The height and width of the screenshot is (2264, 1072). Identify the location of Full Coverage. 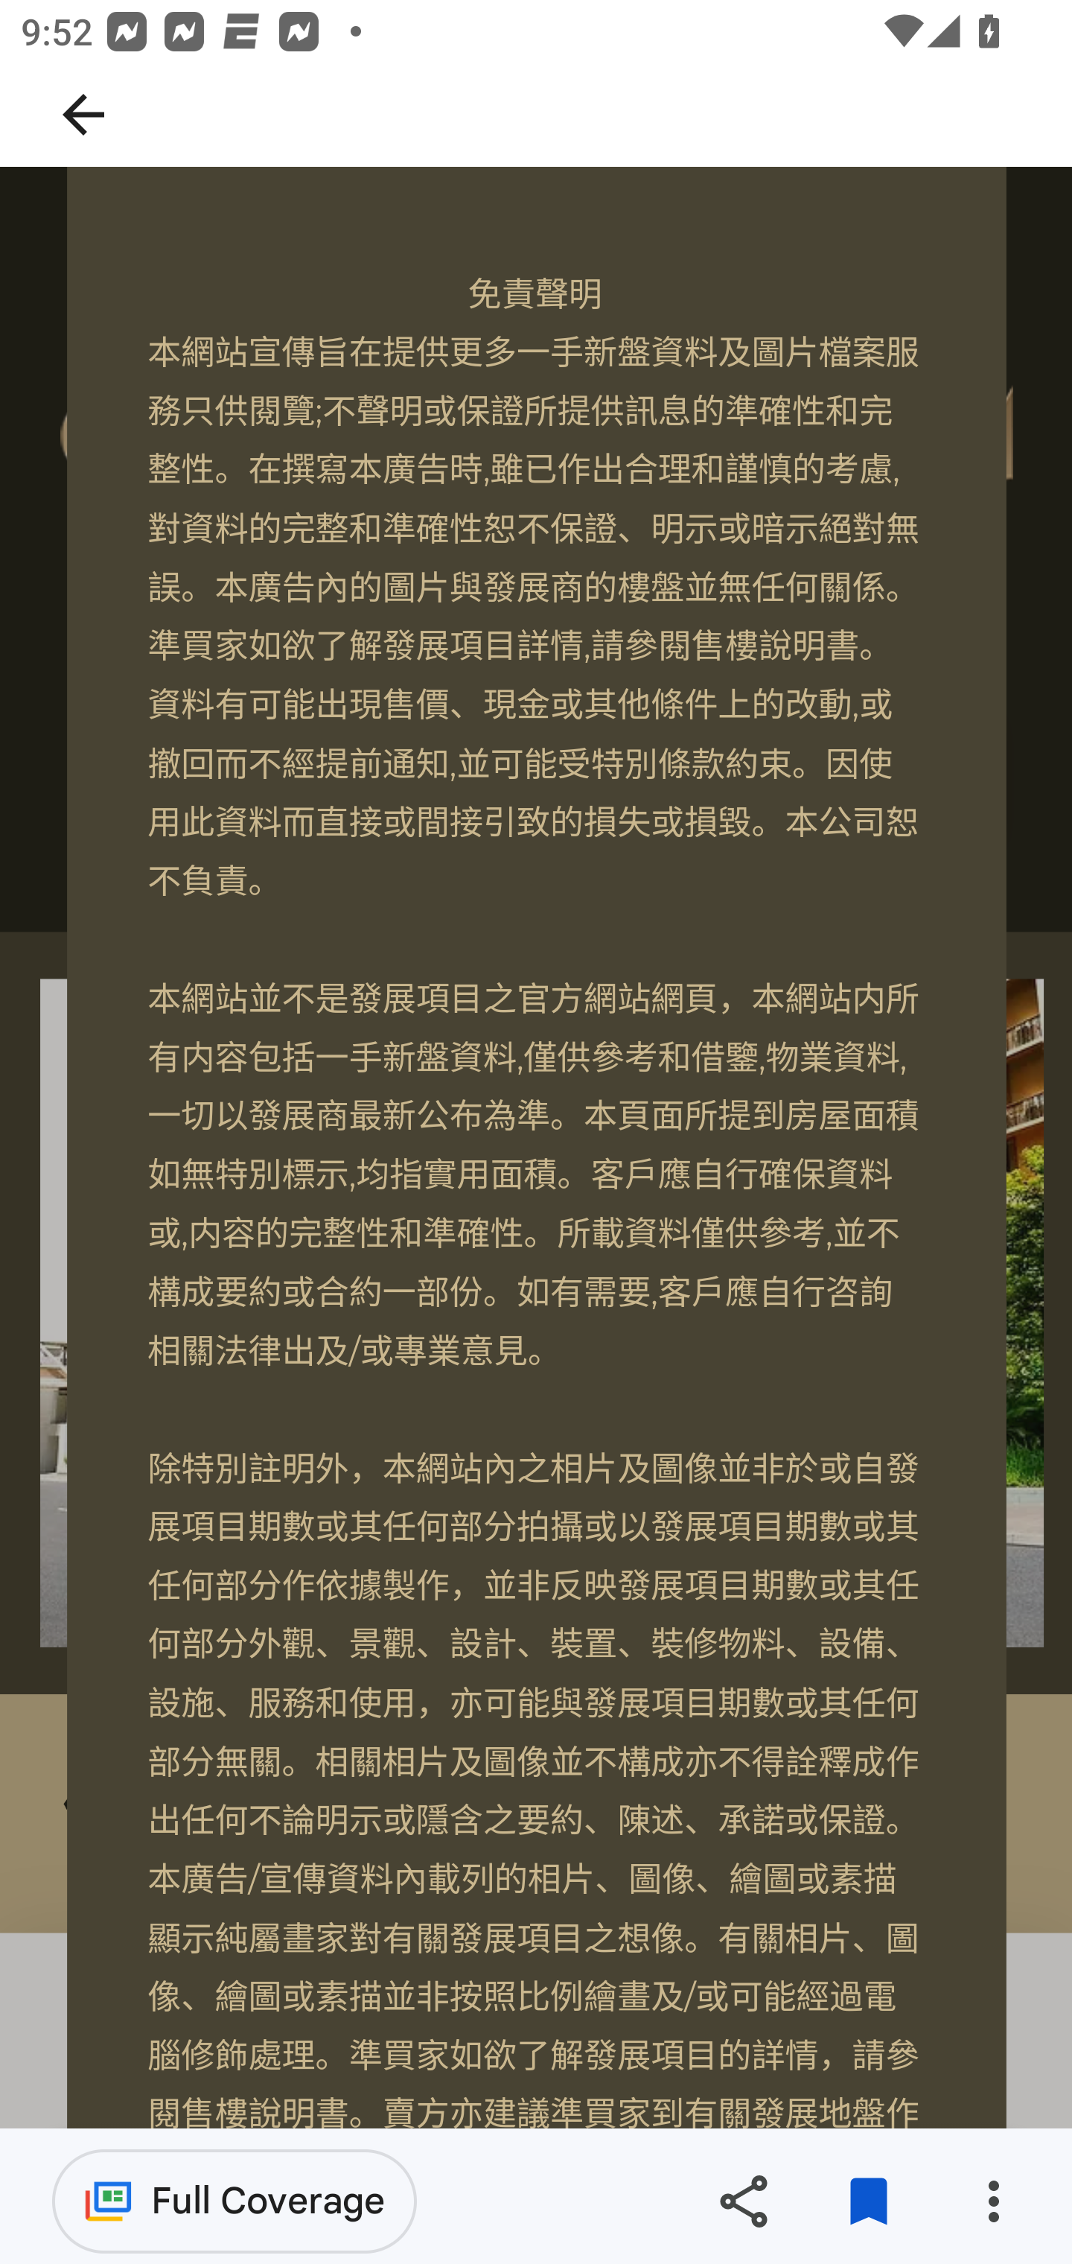
(234, 2200).